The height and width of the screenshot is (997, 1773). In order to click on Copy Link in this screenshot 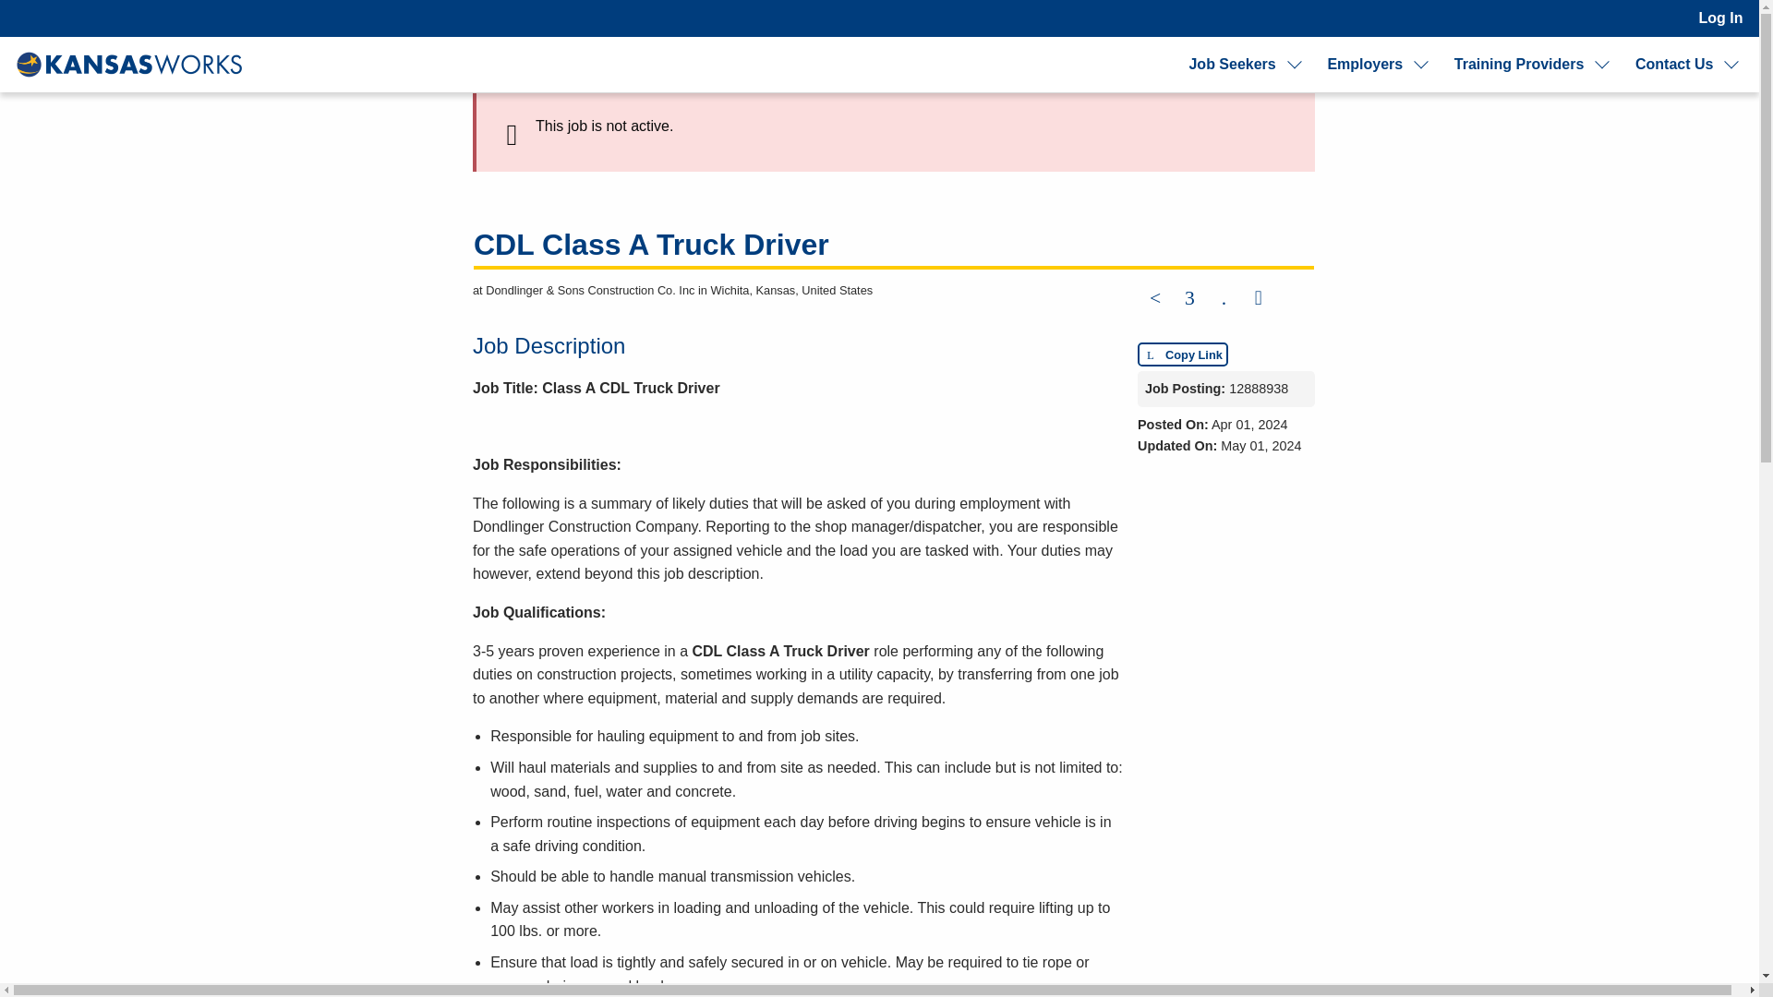, I will do `click(1183, 354)`.